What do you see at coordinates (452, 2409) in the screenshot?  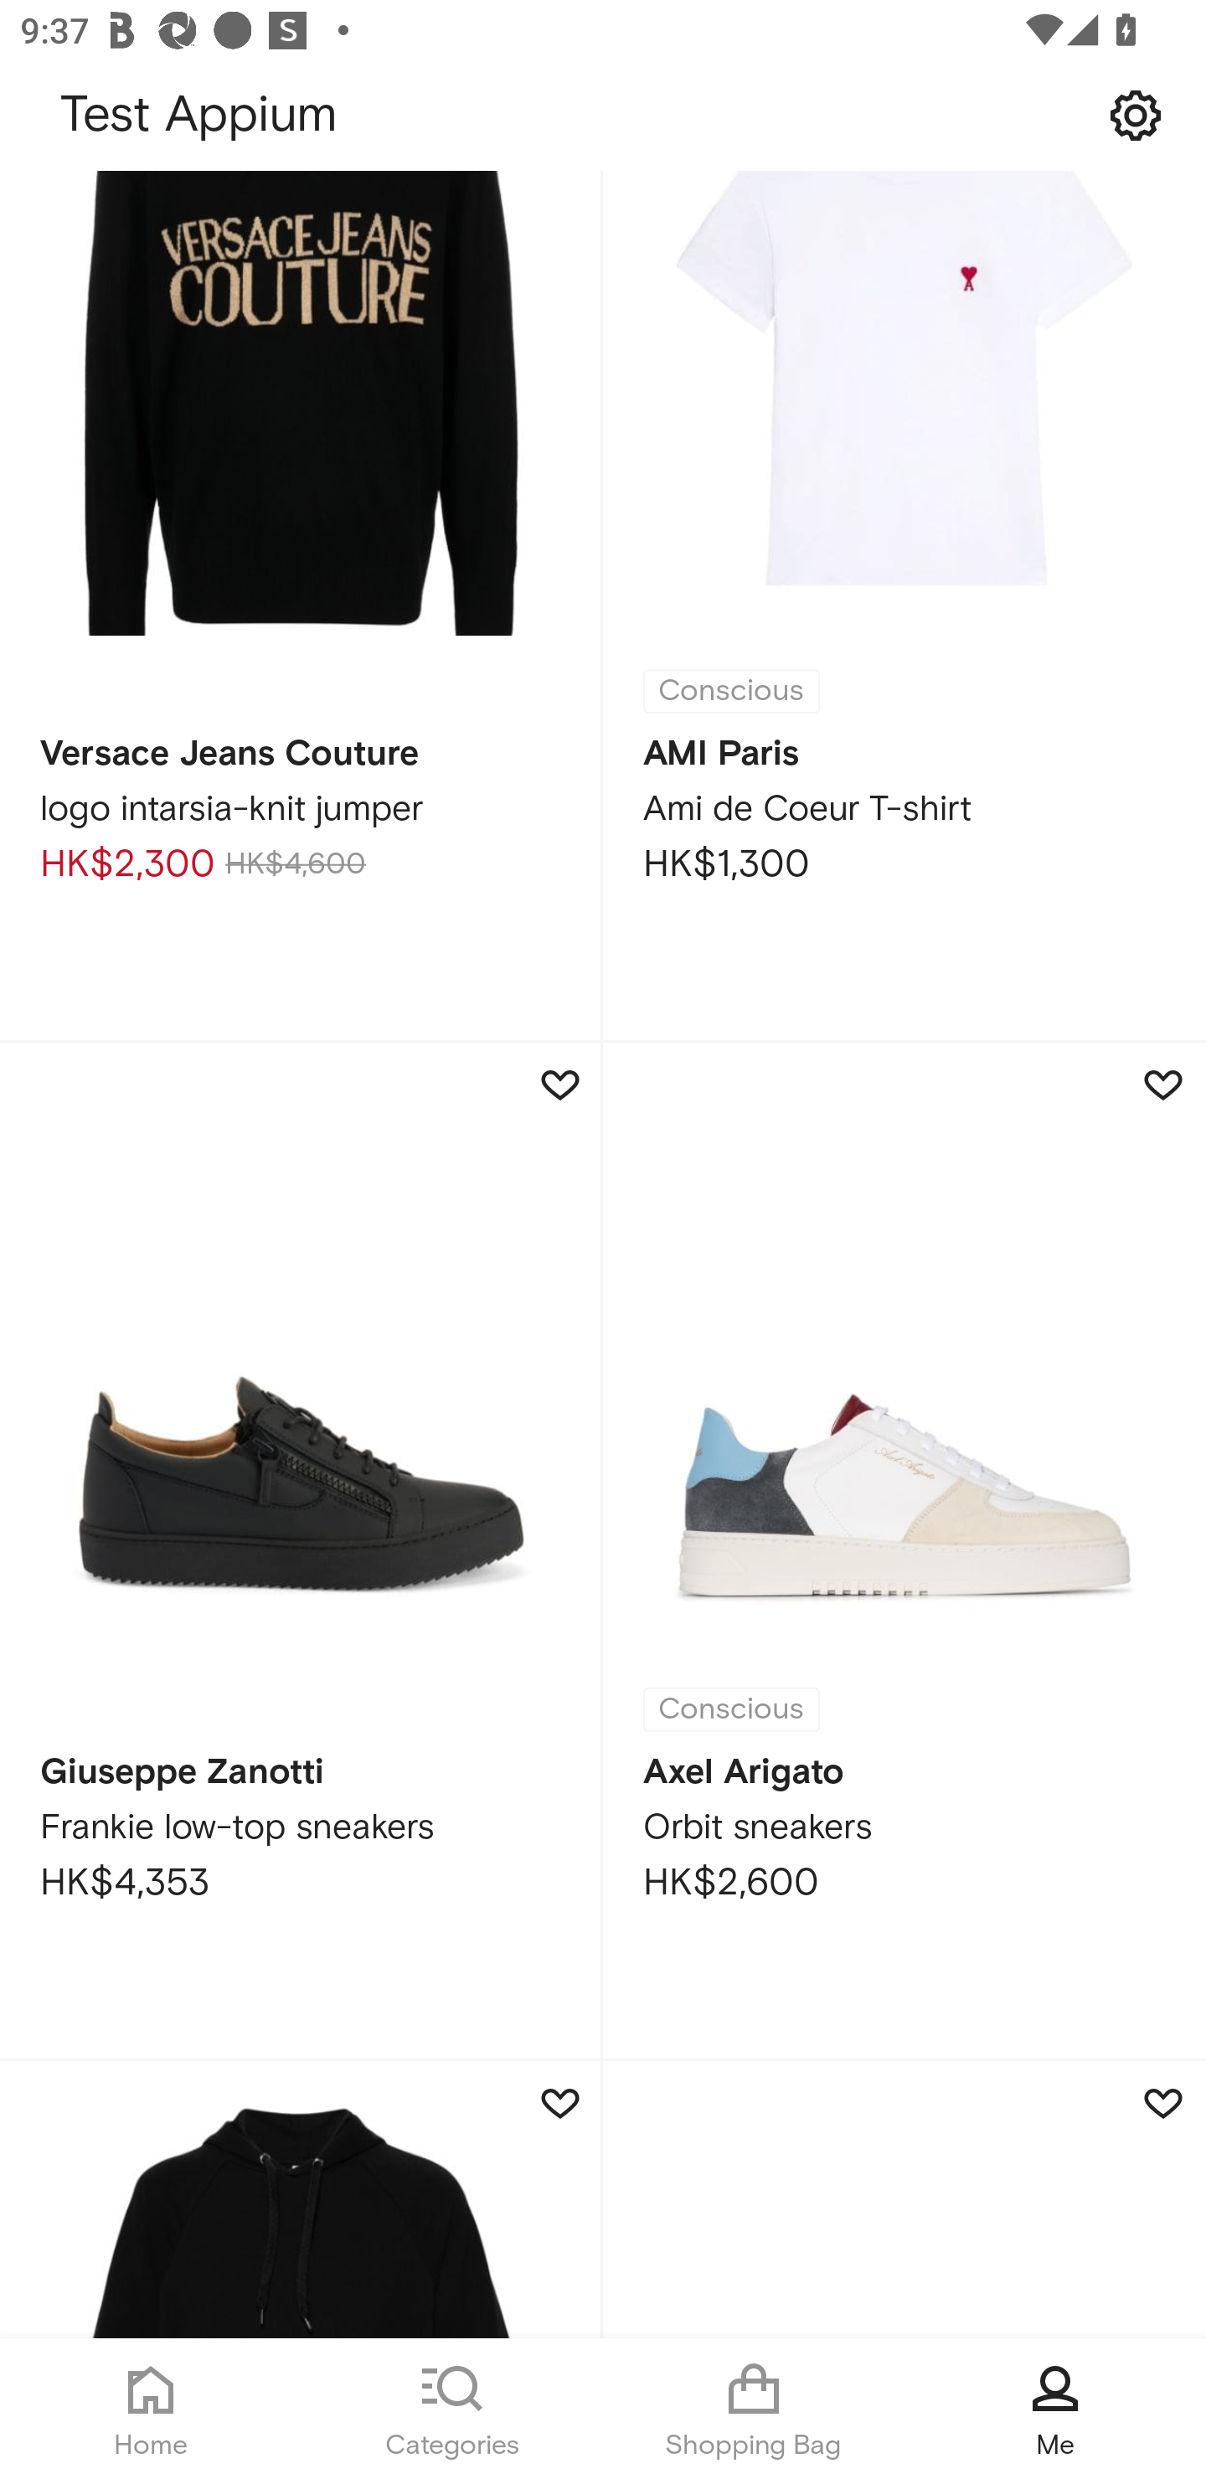 I see `Categories` at bounding box center [452, 2409].